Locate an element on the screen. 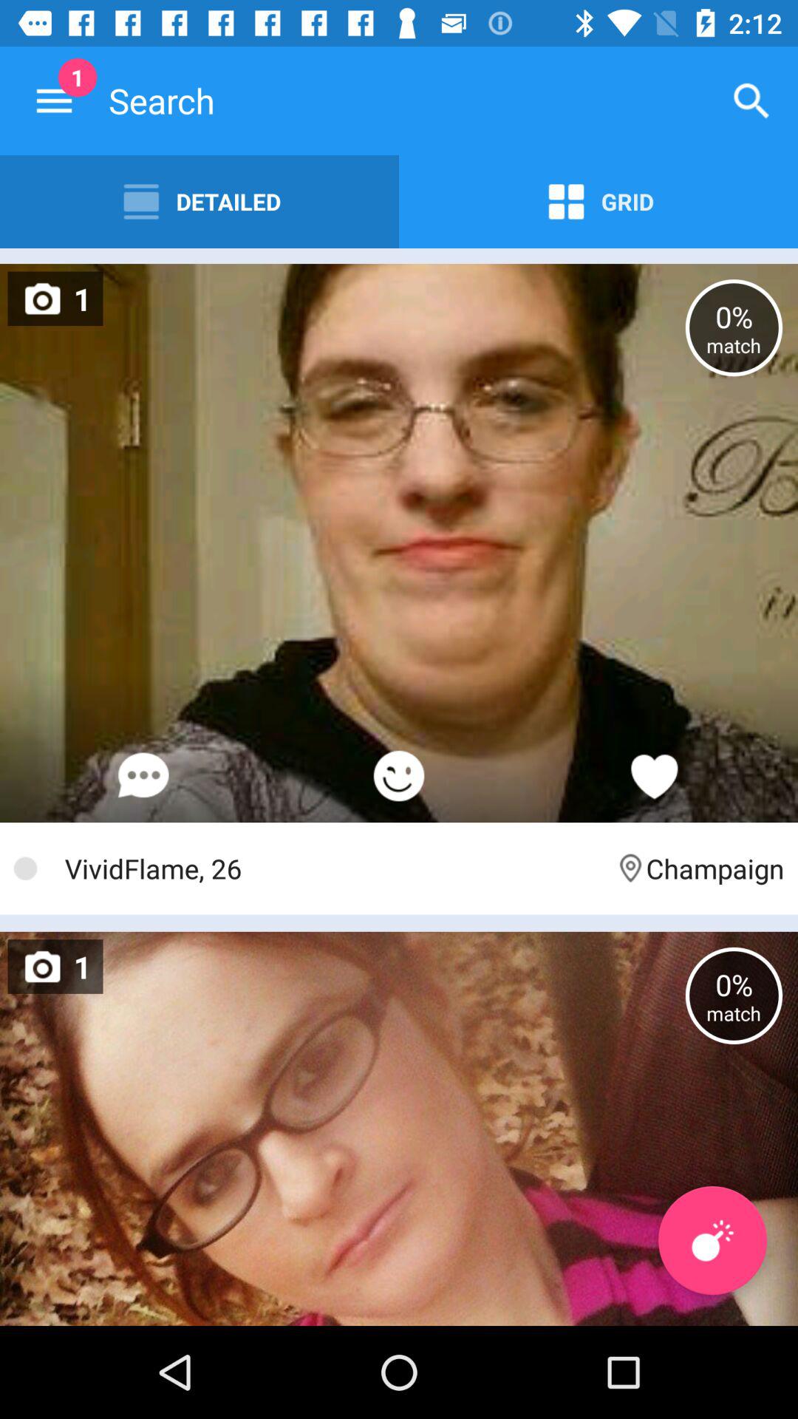  choose the icon to the left of detailed icon is located at coordinates (54, 101).